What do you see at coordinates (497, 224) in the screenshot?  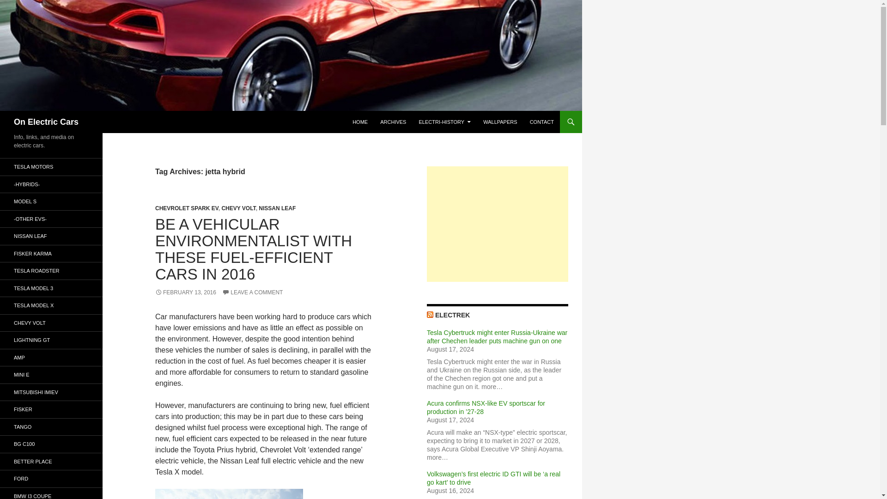 I see `Advertisement` at bounding box center [497, 224].